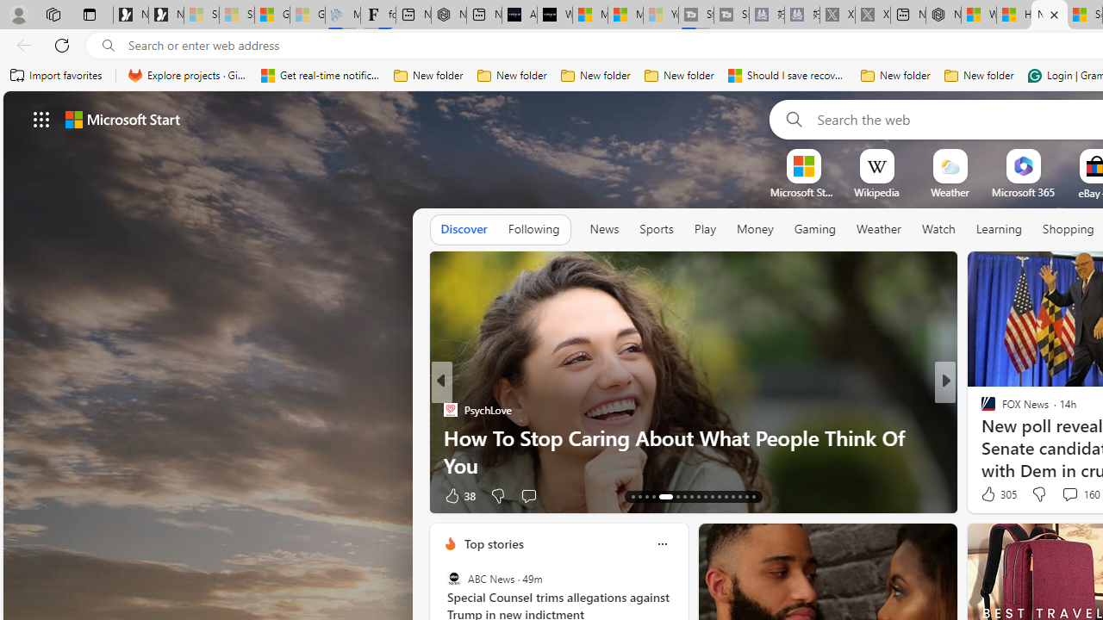 The image size is (1103, 620). Describe the element at coordinates (1013, 437) in the screenshot. I see `Forge of Empires` at that location.